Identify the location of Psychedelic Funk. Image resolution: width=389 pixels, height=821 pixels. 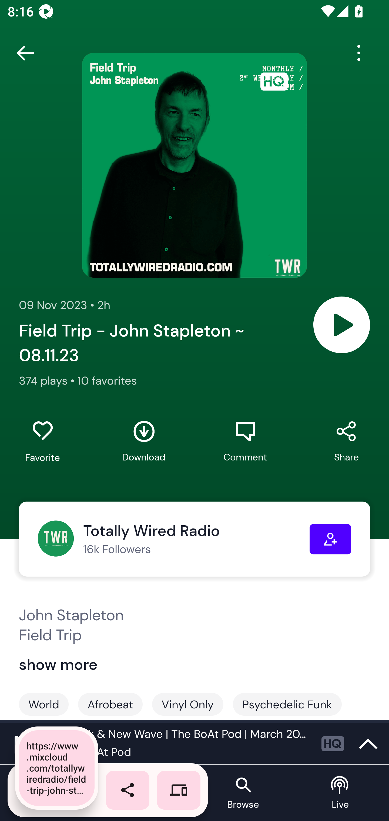
(287, 704).